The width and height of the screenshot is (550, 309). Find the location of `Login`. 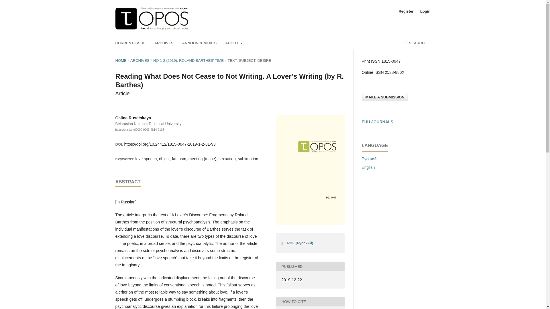

Login is located at coordinates (424, 11).